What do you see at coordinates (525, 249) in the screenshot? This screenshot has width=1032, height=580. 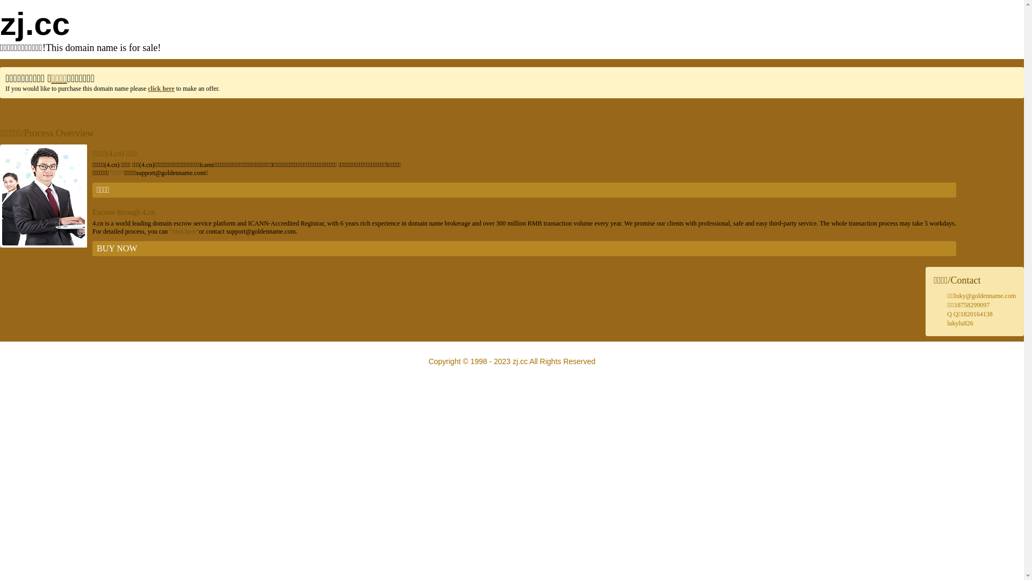 I see `BUY NOW` at bounding box center [525, 249].